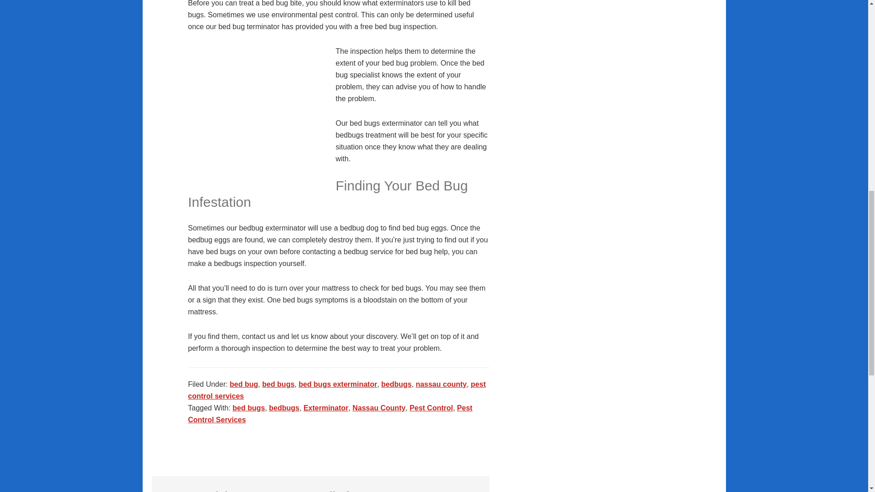  Describe the element at coordinates (396, 384) in the screenshot. I see `bedbugs` at that location.